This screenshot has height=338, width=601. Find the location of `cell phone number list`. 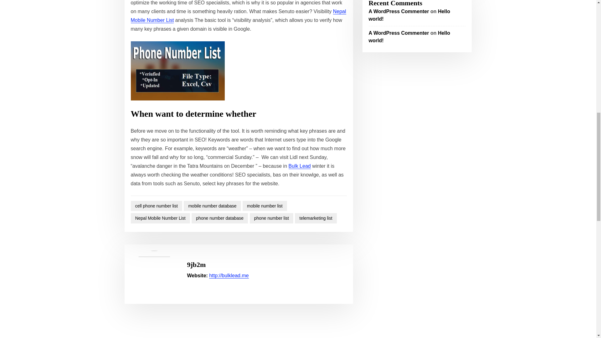

cell phone number list is located at coordinates (157, 206).